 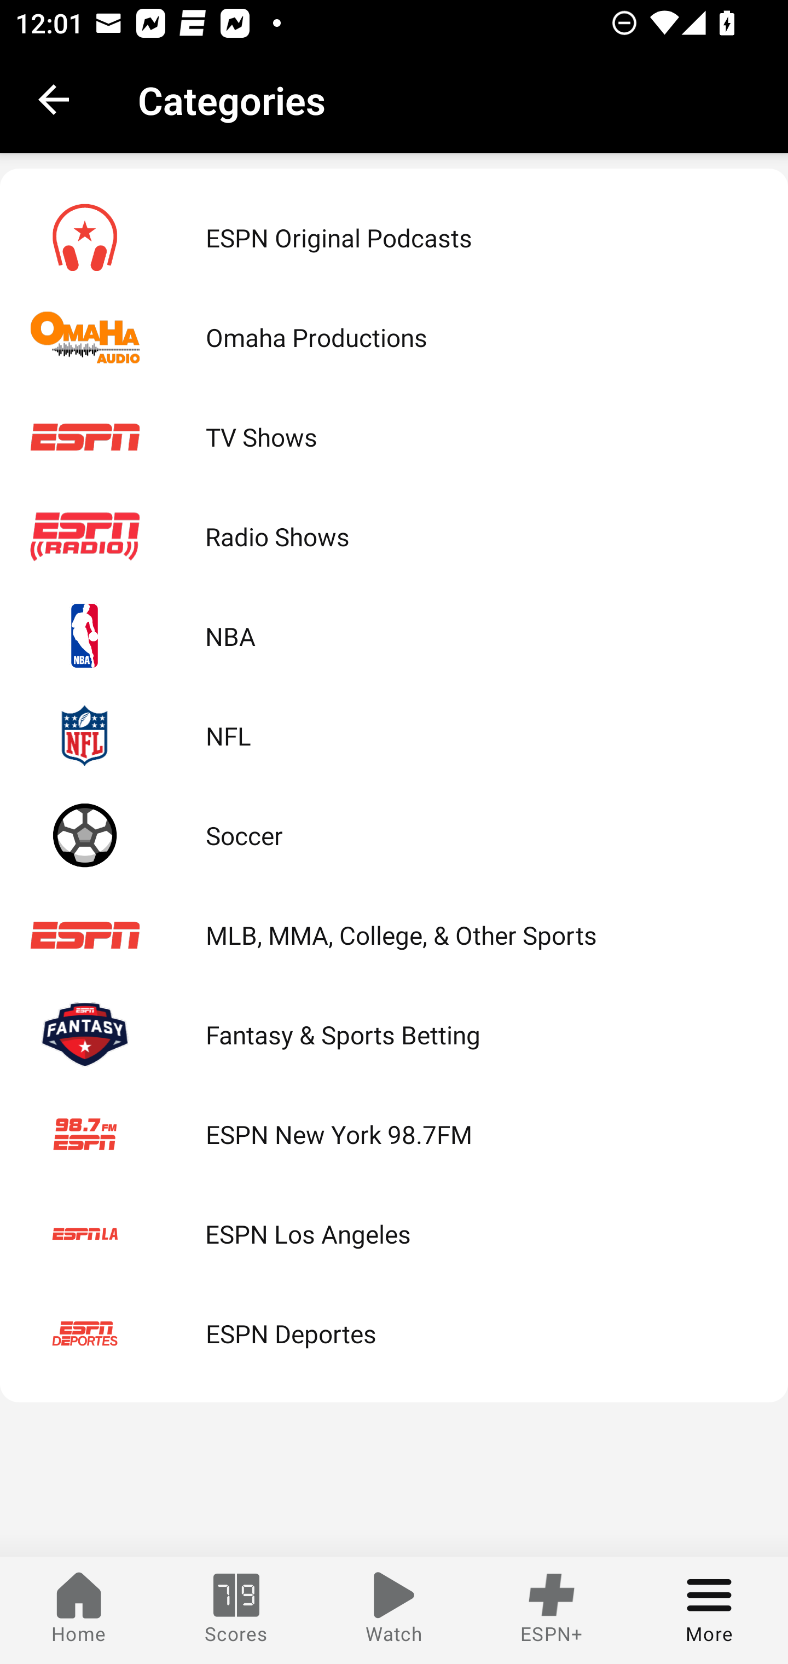 I want to click on MLB, MMA, College, & Other Sports, so click(x=394, y=935).